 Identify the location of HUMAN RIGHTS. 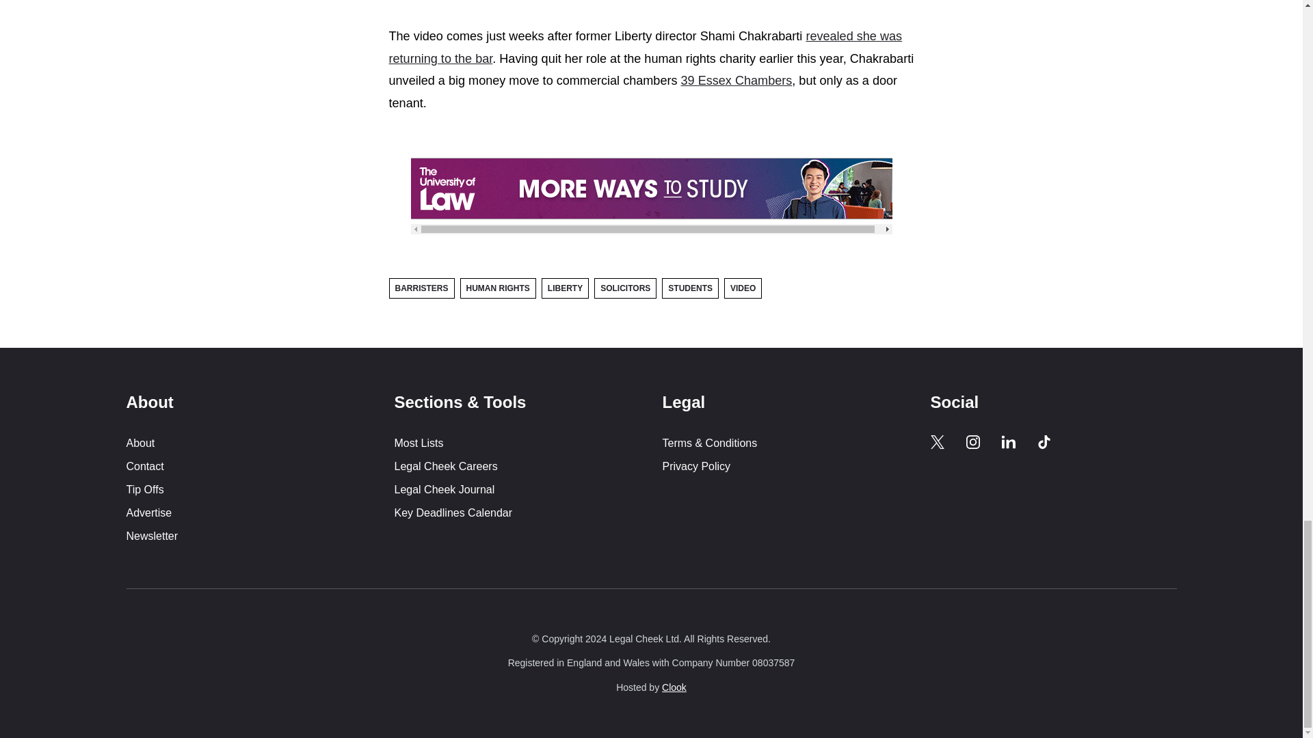
(498, 288).